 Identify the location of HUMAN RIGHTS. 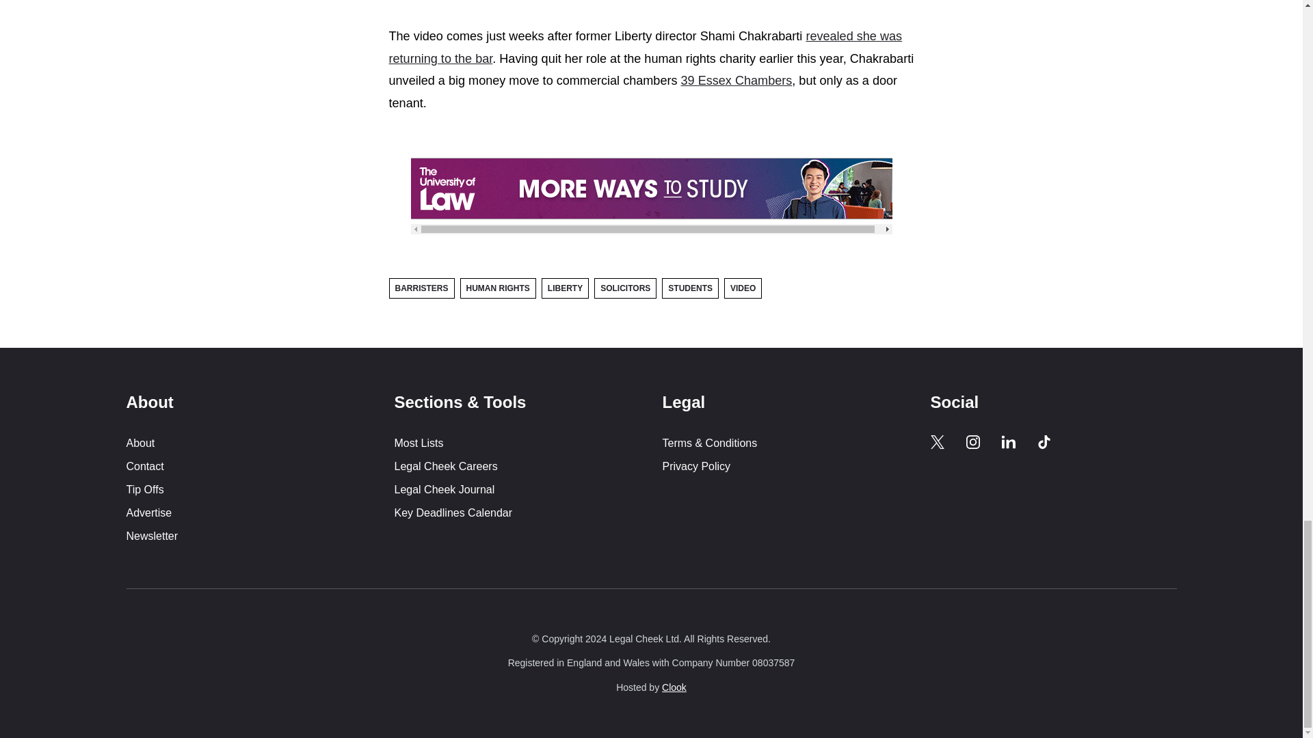
(498, 288).